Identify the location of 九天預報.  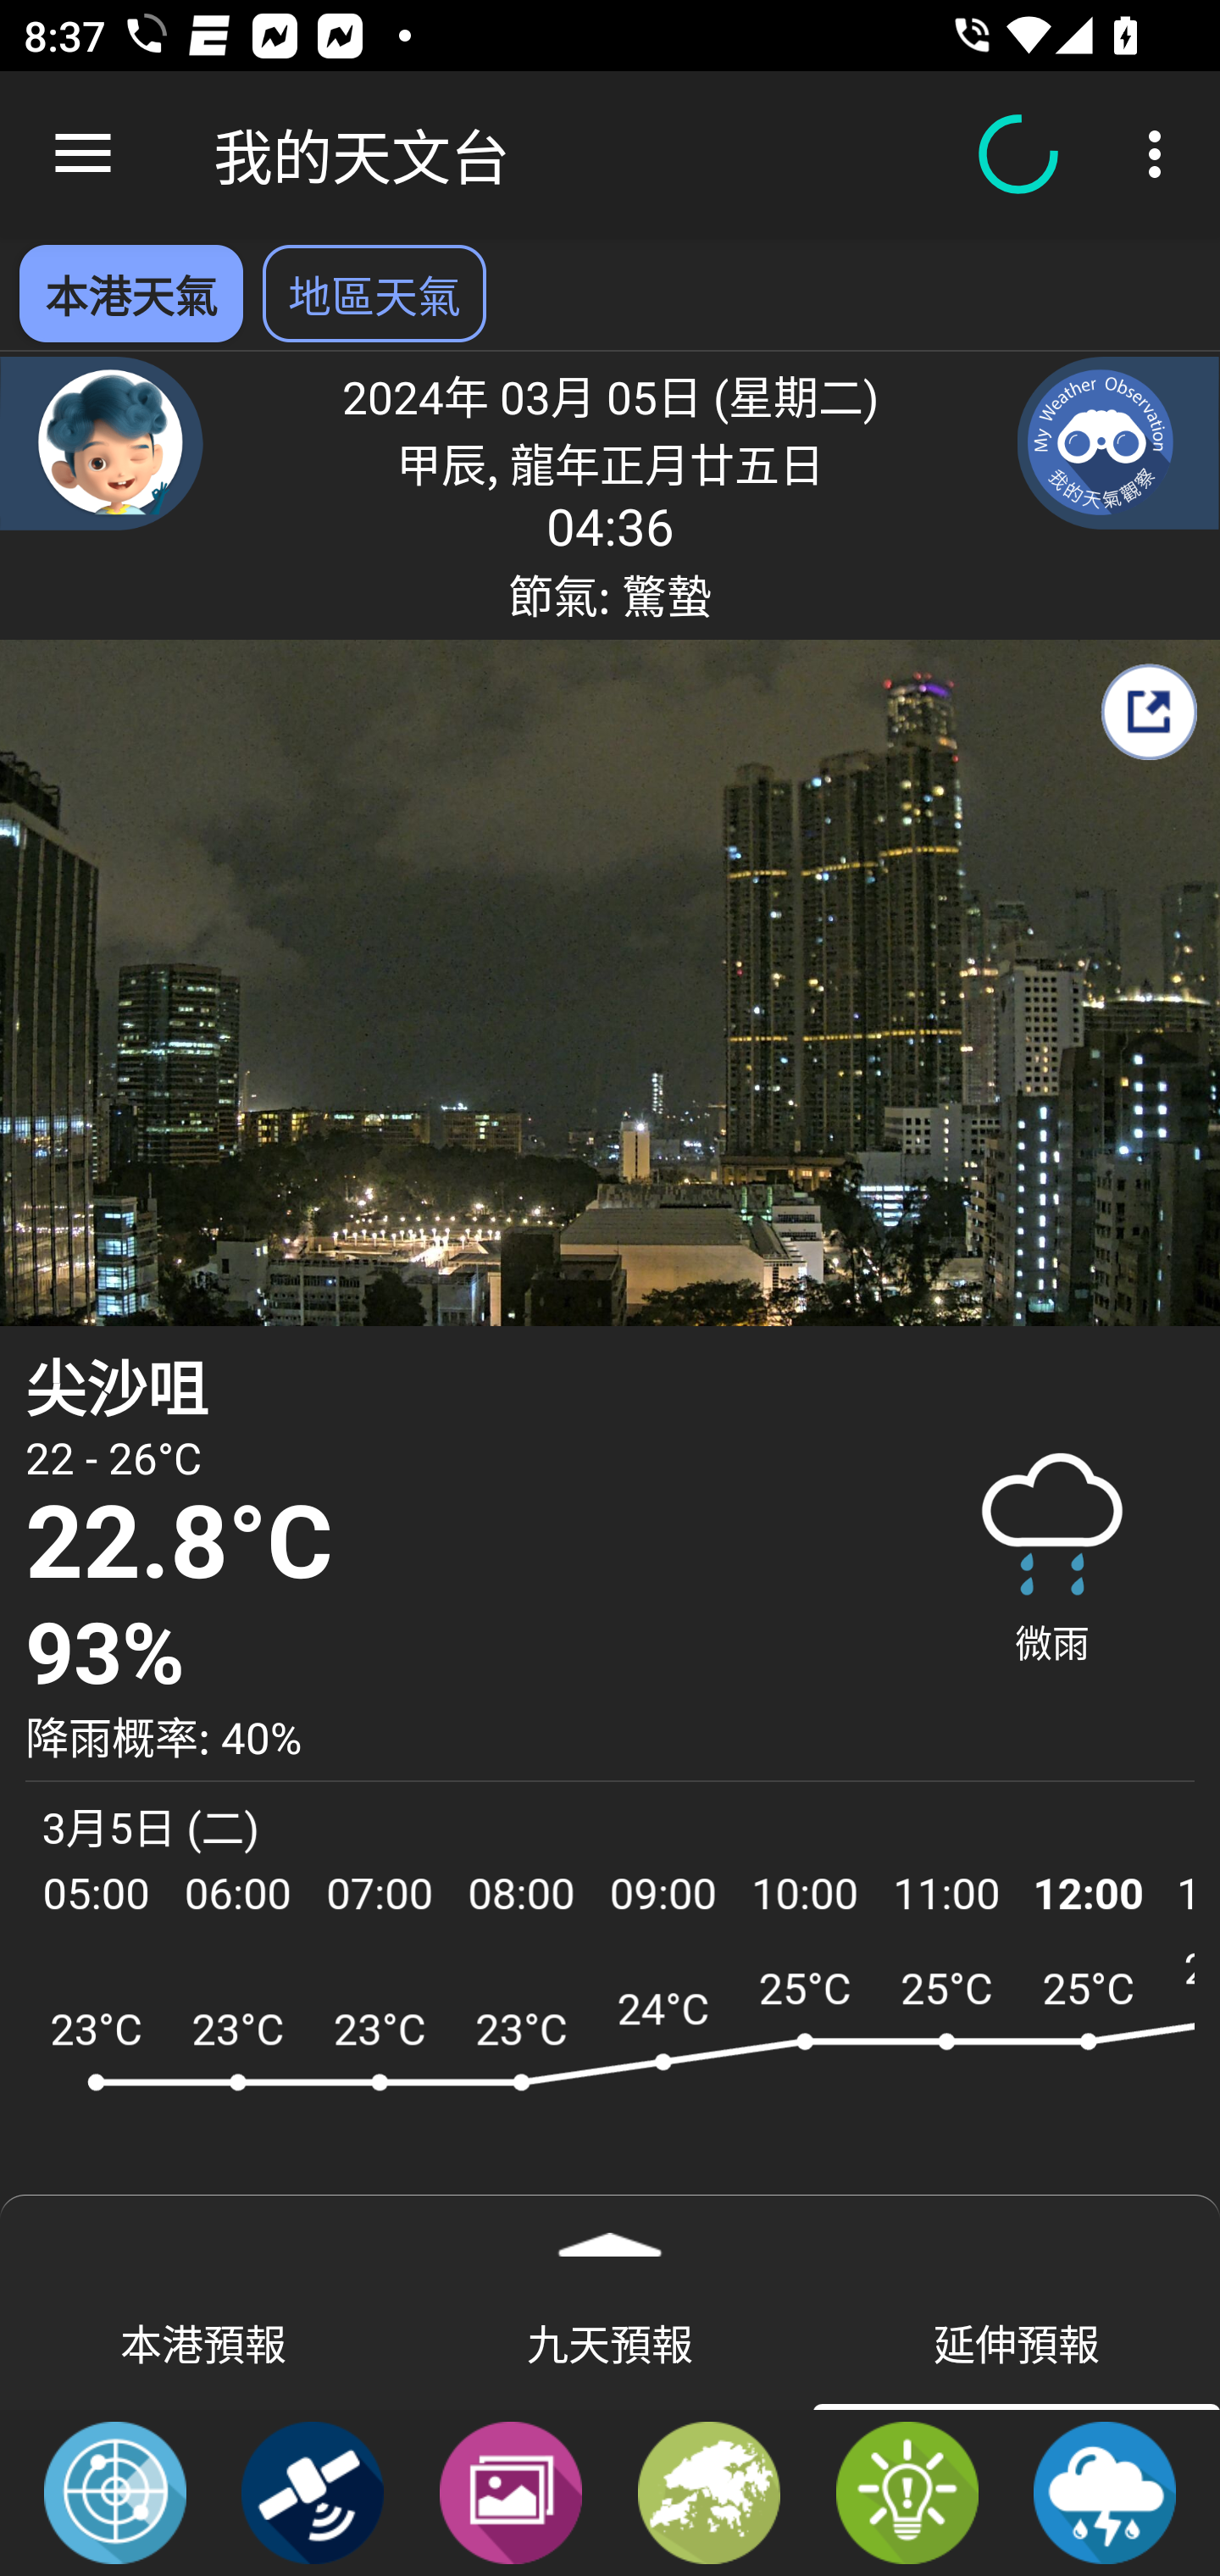
(610, 2341).